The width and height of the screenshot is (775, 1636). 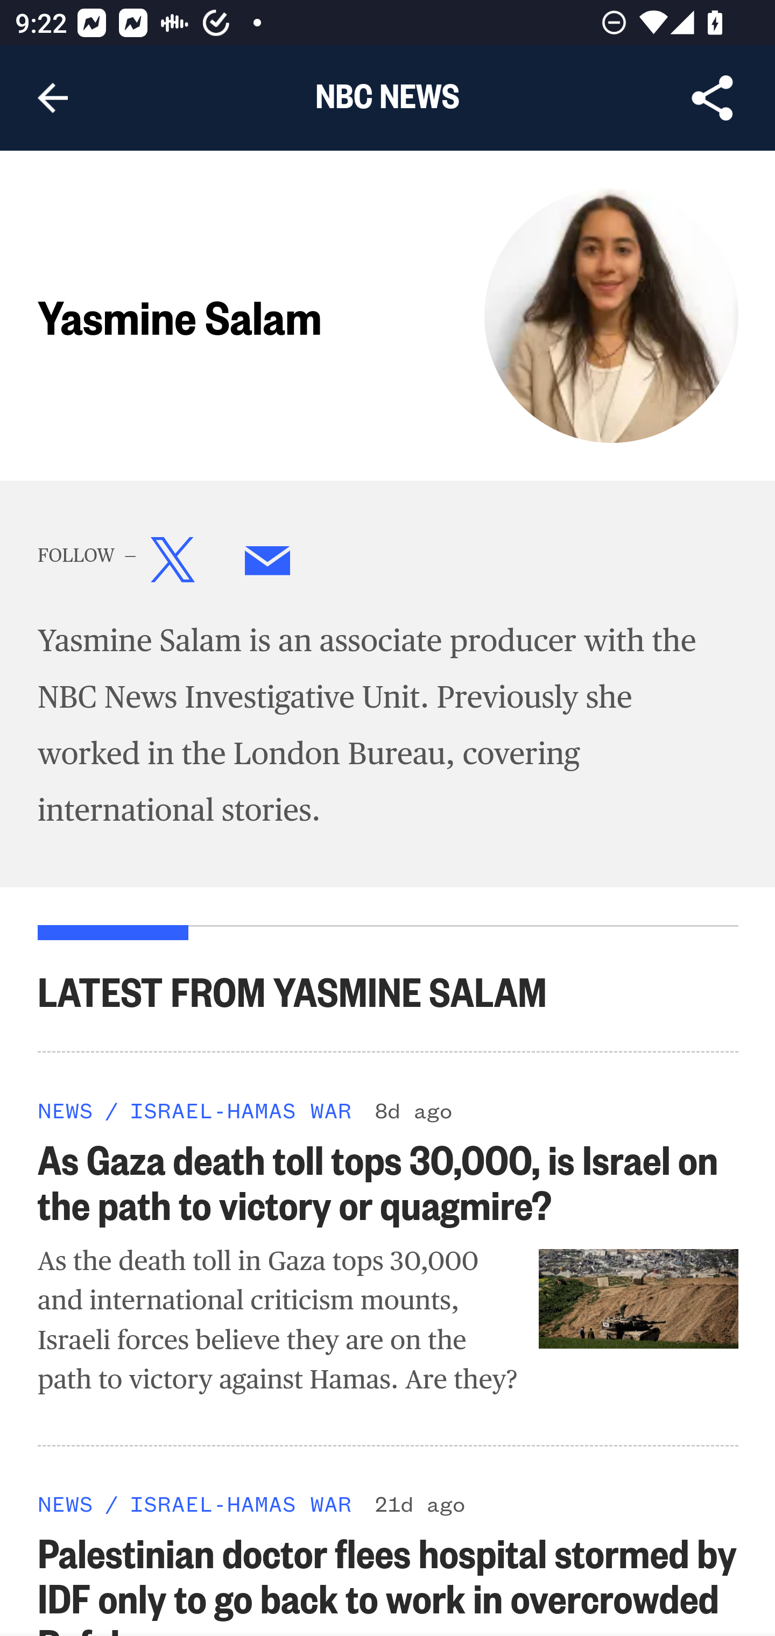 I want to click on , so click(x=173, y=564).